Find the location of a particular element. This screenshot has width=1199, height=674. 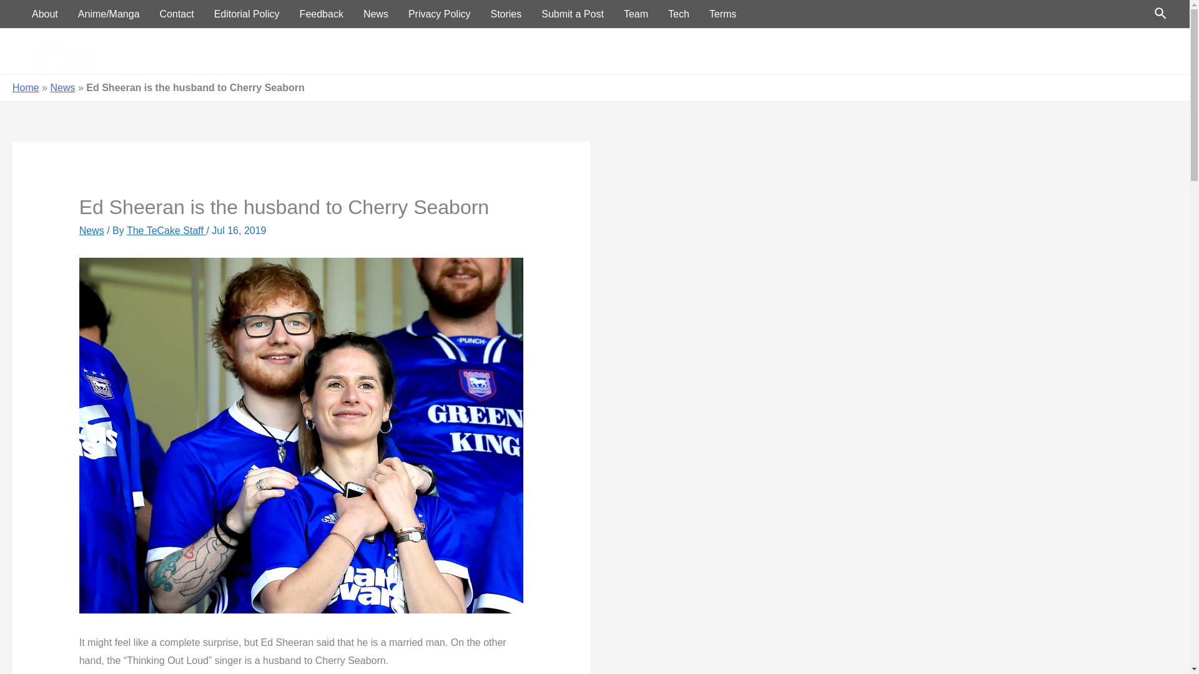

Feedback is located at coordinates (322, 14).